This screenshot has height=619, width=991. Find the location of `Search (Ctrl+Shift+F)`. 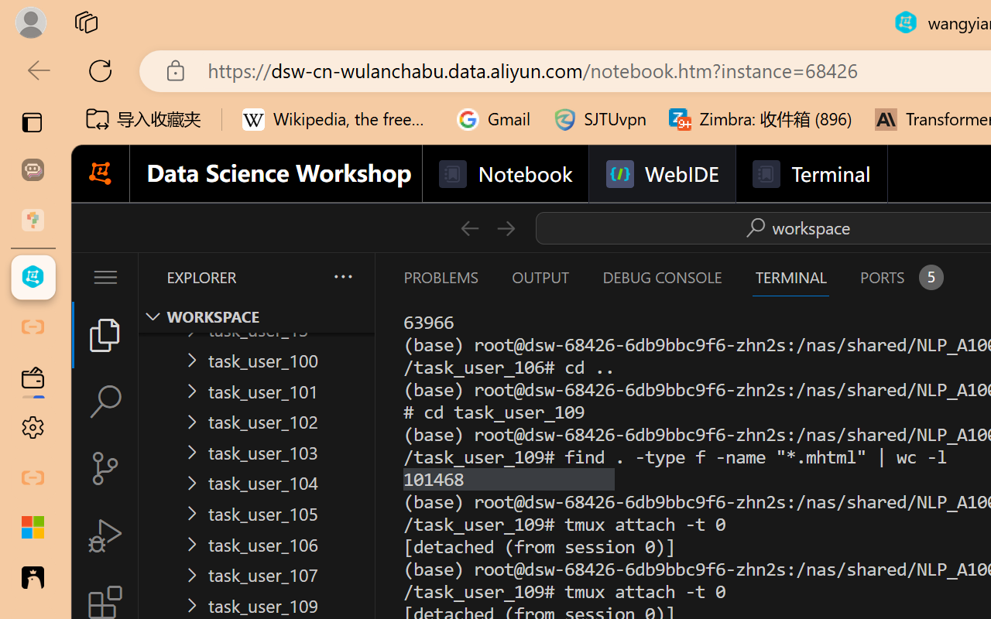

Search (Ctrl+Shift+F) is located at coordinates (105, 402).